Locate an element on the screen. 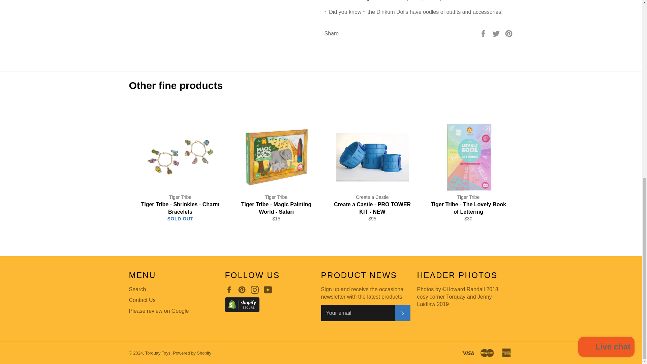 This screenshot has width=647, height=364. This online store is secured by Shopify is located at coordinates (270, 306).